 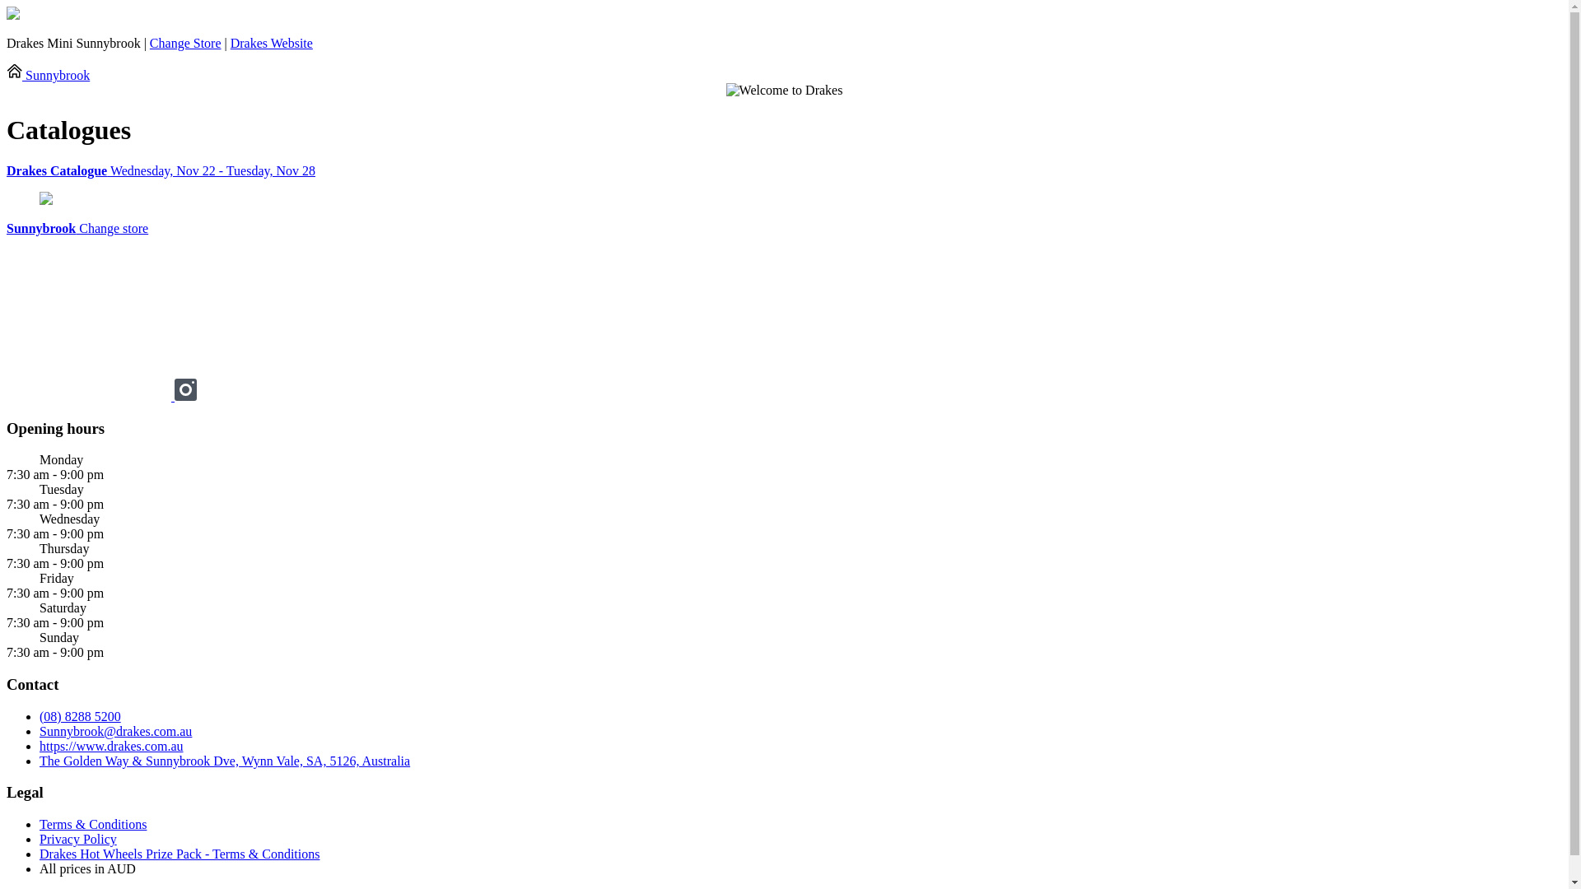 I want to click on Terms & Conditions, so click(x=93, y=825).